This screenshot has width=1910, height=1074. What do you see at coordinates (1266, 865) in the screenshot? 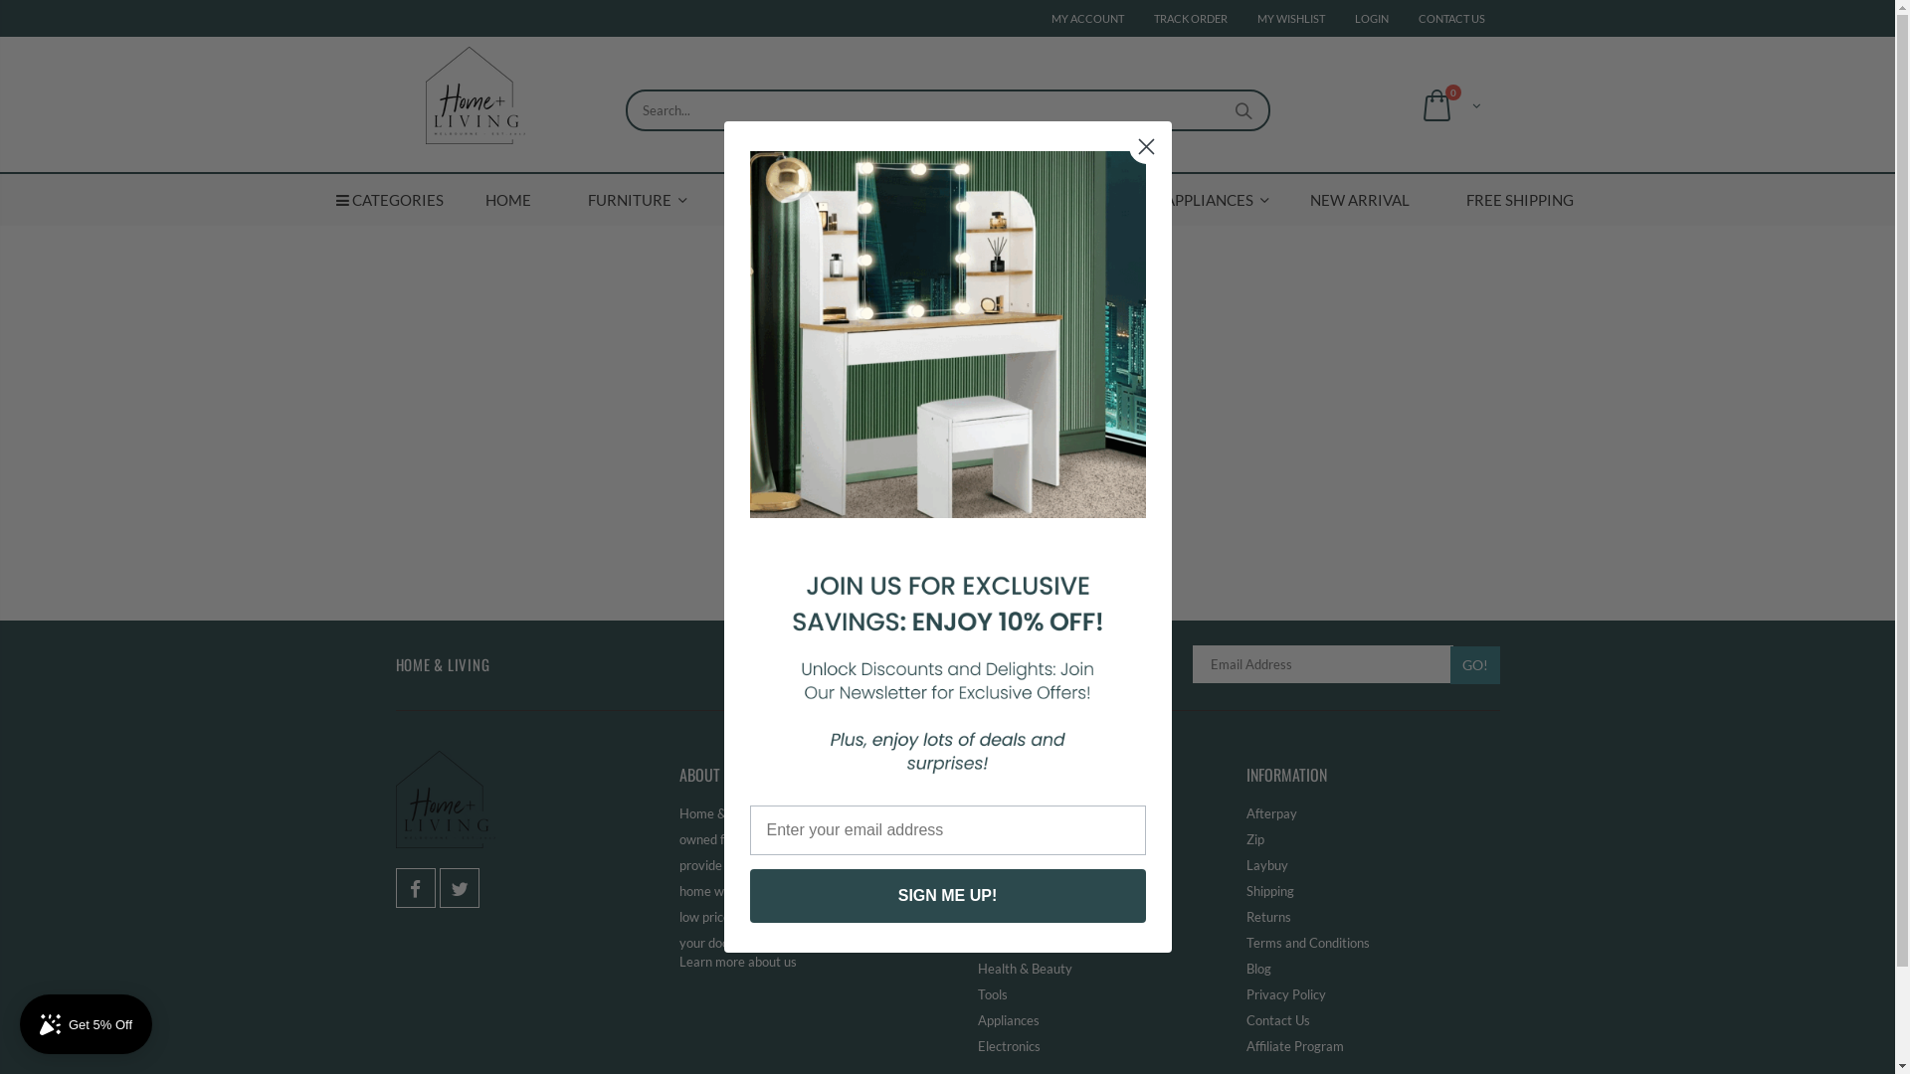
I see `Laybuy` at bounding box center [1266, 865].